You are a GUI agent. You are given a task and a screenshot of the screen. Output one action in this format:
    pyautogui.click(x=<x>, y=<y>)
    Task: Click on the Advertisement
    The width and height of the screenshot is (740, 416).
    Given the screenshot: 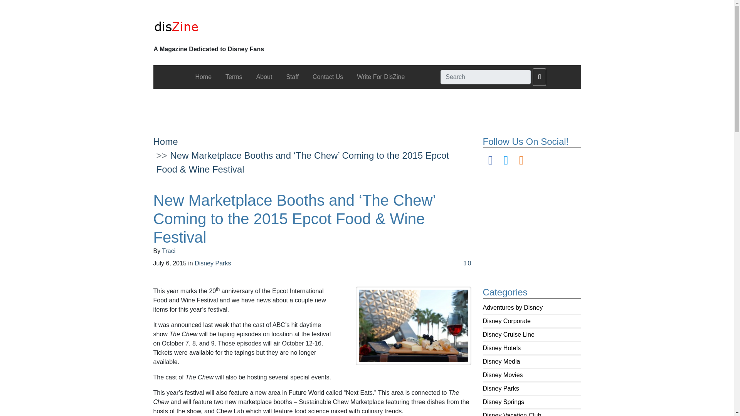 What is the action you would take?
    pyautogui.click(x=540, y=223)
    